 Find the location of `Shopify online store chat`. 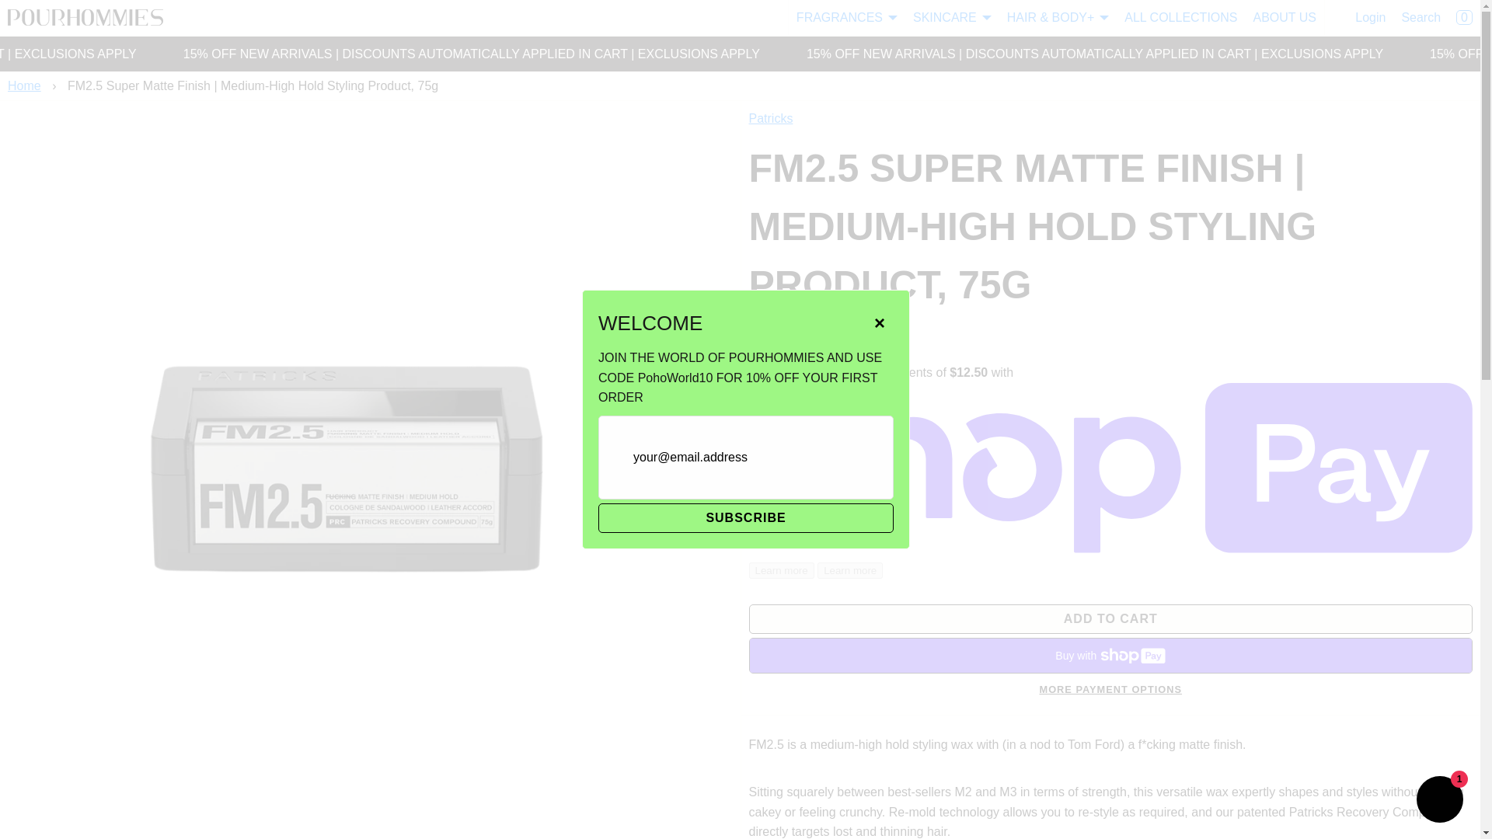

Shopify online store chat is located at coordinates (1439, 801).